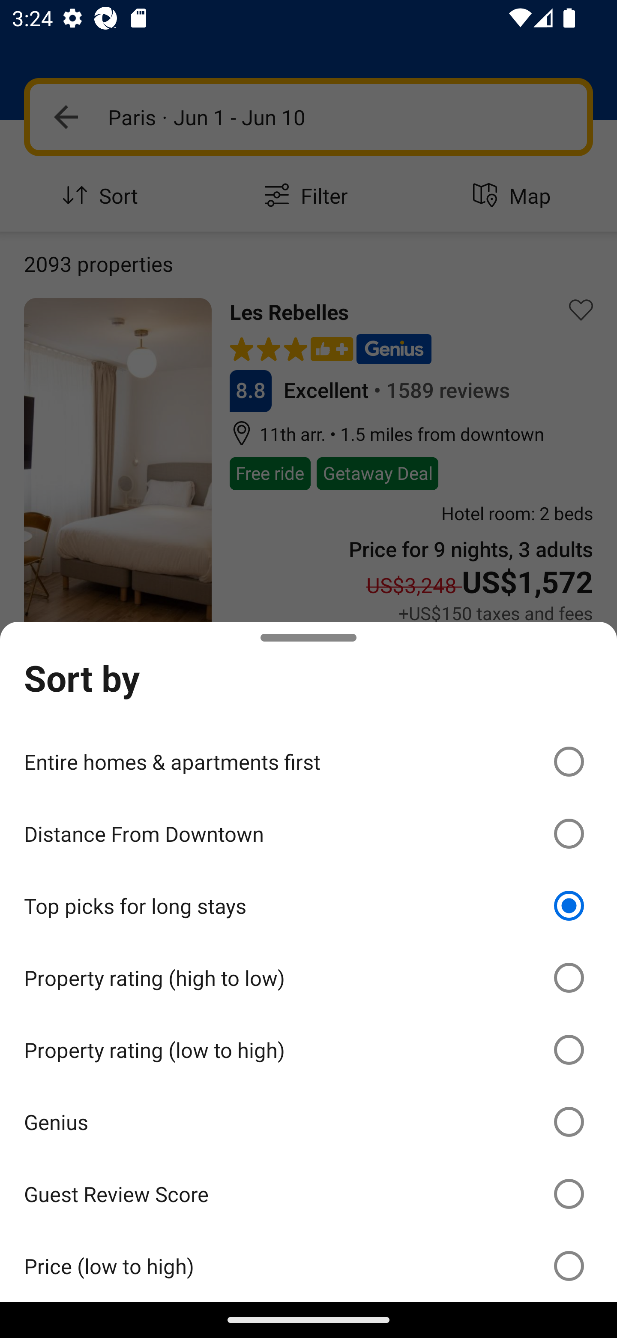  Describe the element at coordinates (308, 761) in the screenshot. I see `Entire homes & apartments first` at that location.